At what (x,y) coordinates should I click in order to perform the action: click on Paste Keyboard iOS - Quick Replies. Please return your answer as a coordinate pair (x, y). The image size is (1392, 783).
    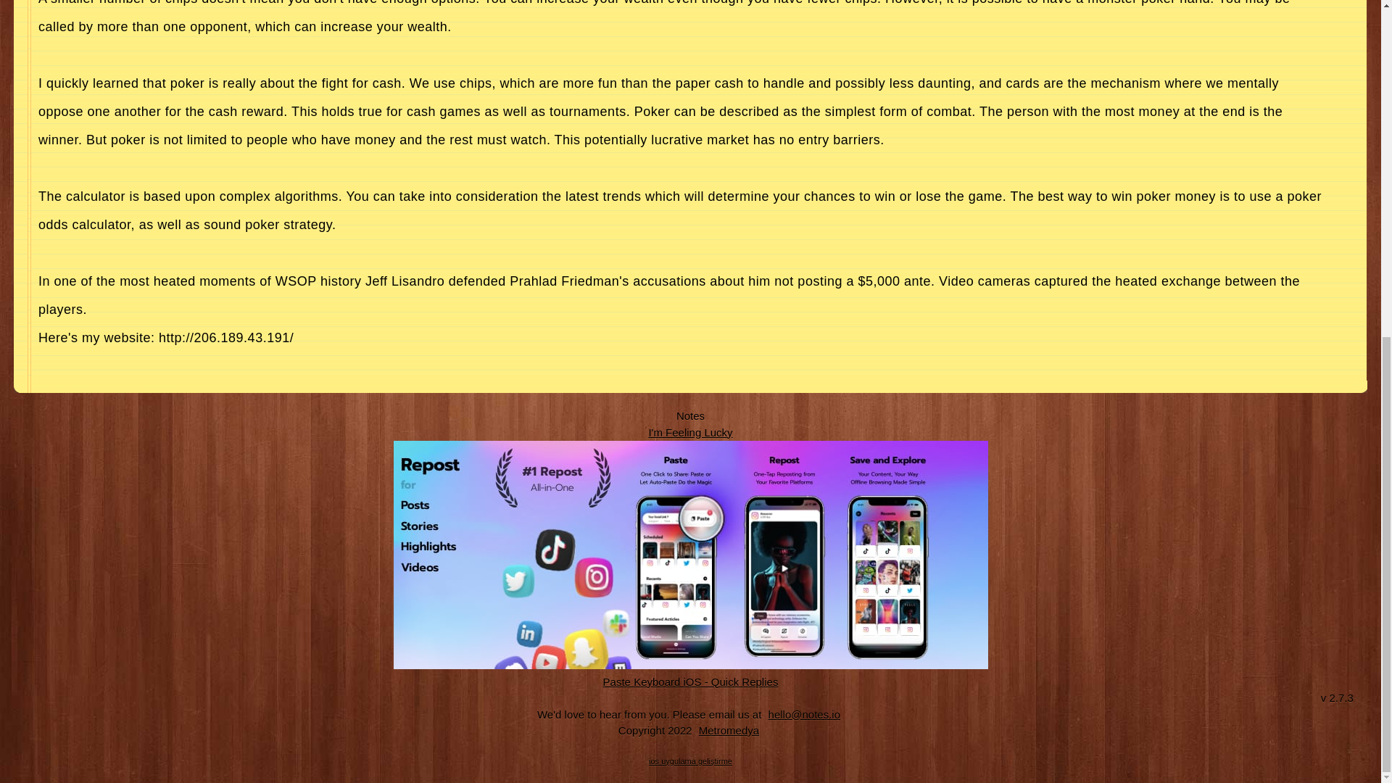
    Looking at the image, I should click on (691, 681).